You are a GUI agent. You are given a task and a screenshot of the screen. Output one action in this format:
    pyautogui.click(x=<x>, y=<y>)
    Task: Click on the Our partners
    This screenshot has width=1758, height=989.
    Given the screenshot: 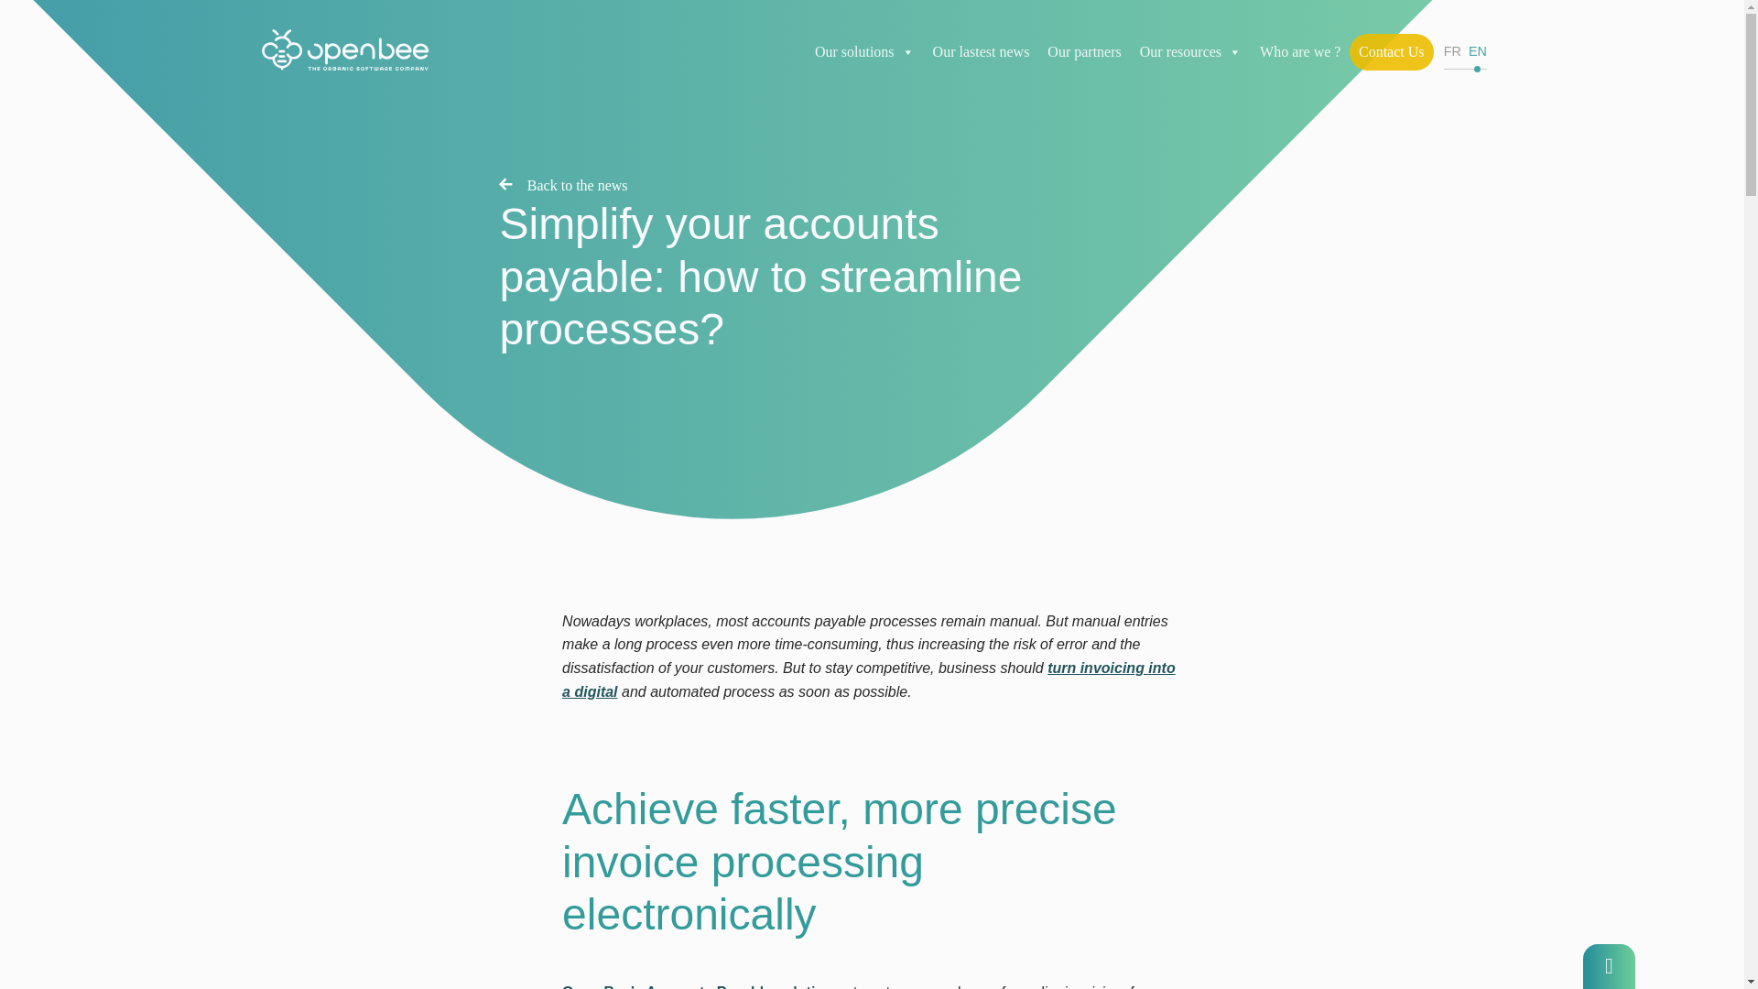 What is the action you would take?
    pyautogui.click(x=1084, y=51)
    